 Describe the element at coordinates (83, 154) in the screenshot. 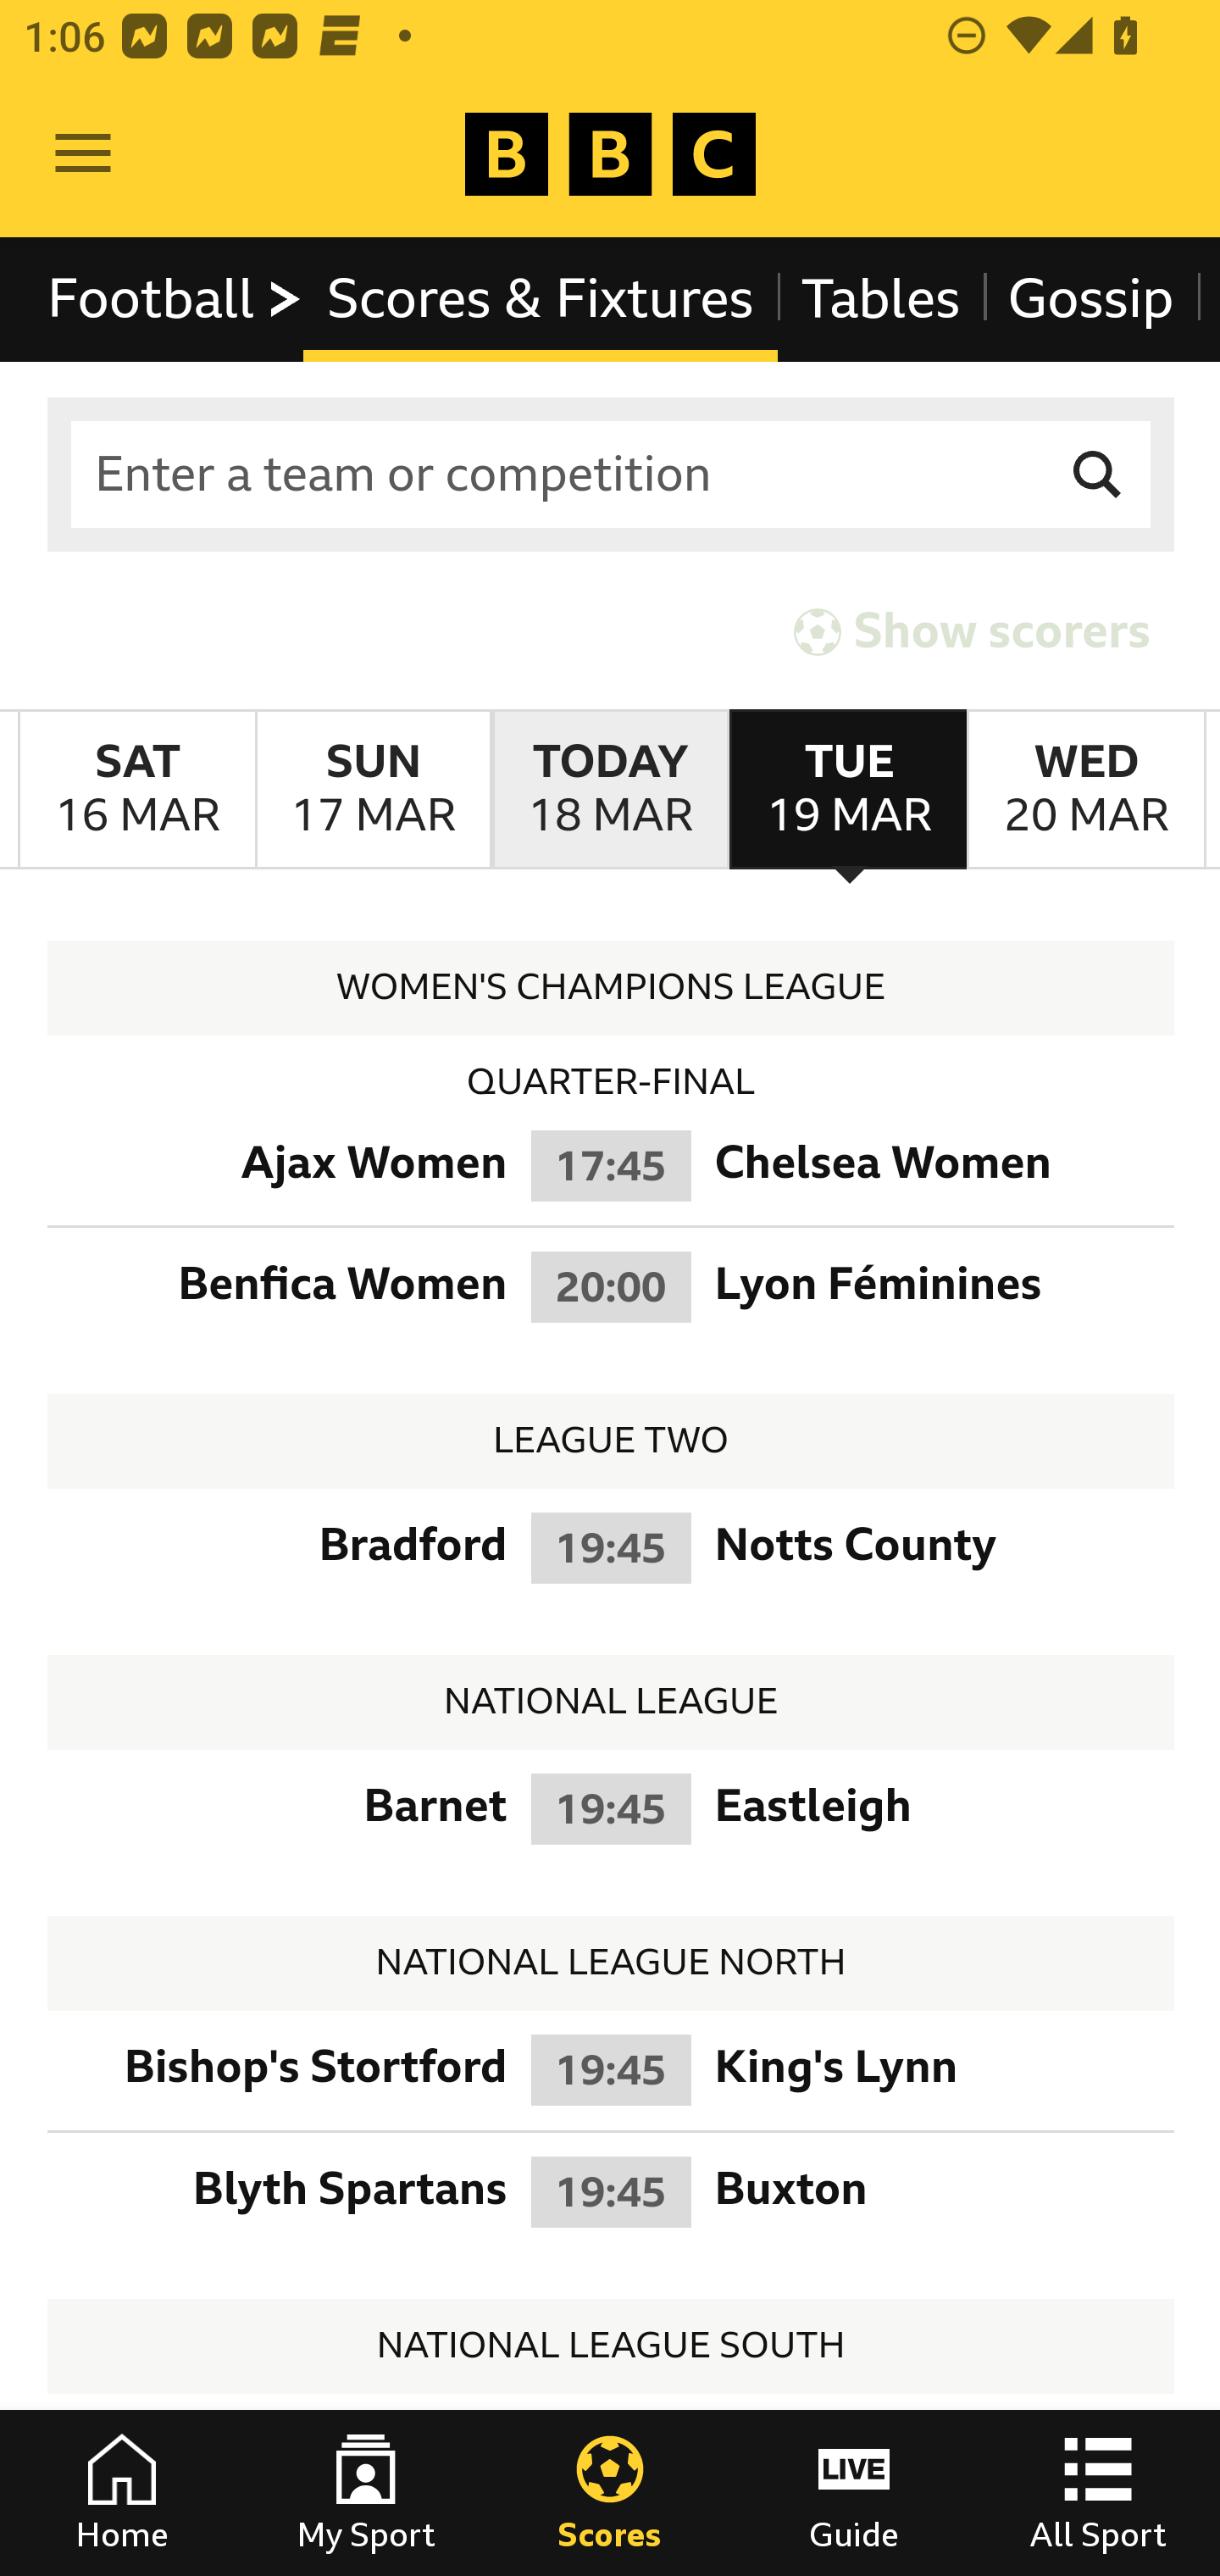

I see `Open Menu` at that location.